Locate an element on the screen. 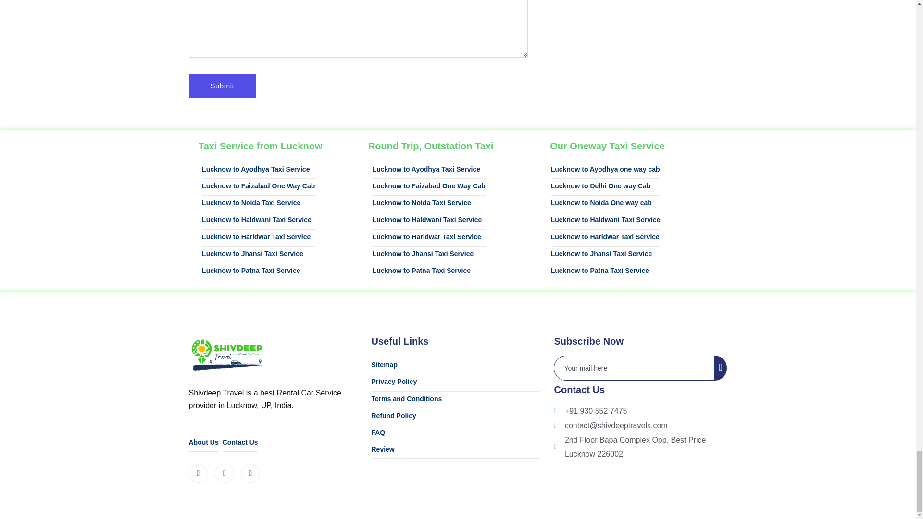  Submit is located at coordinates (222, 86).